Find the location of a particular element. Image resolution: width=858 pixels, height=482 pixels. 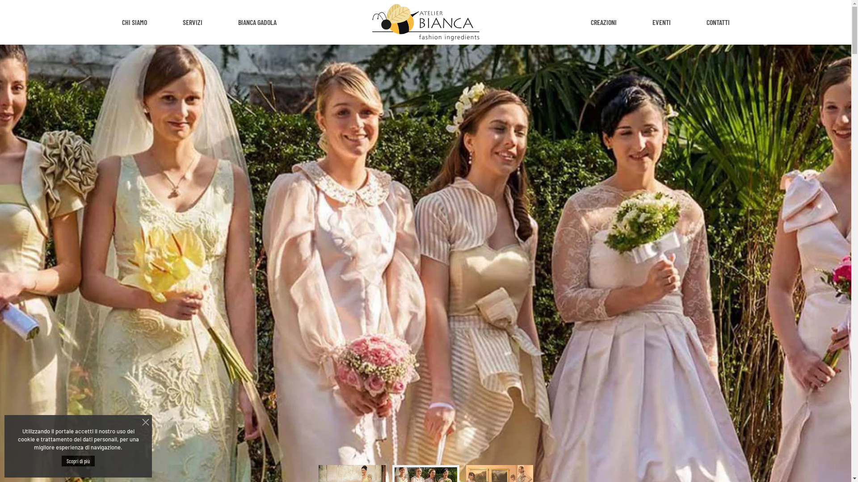

CHI SIAMO is located at coordinates (134, 22).